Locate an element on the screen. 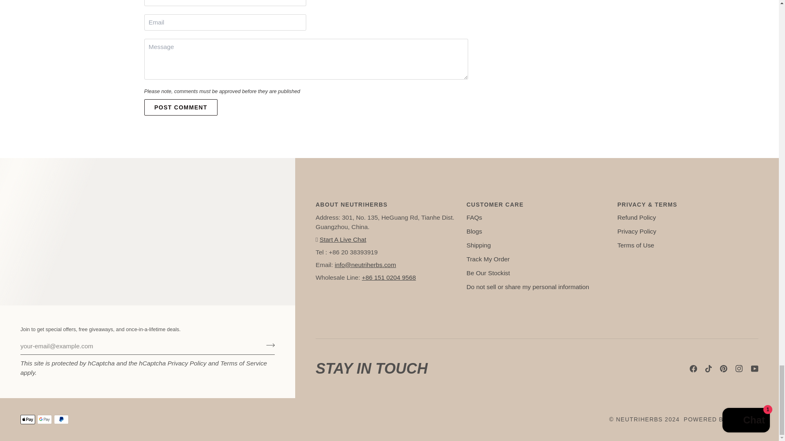  Instagram is located at coordinates (739, 368).